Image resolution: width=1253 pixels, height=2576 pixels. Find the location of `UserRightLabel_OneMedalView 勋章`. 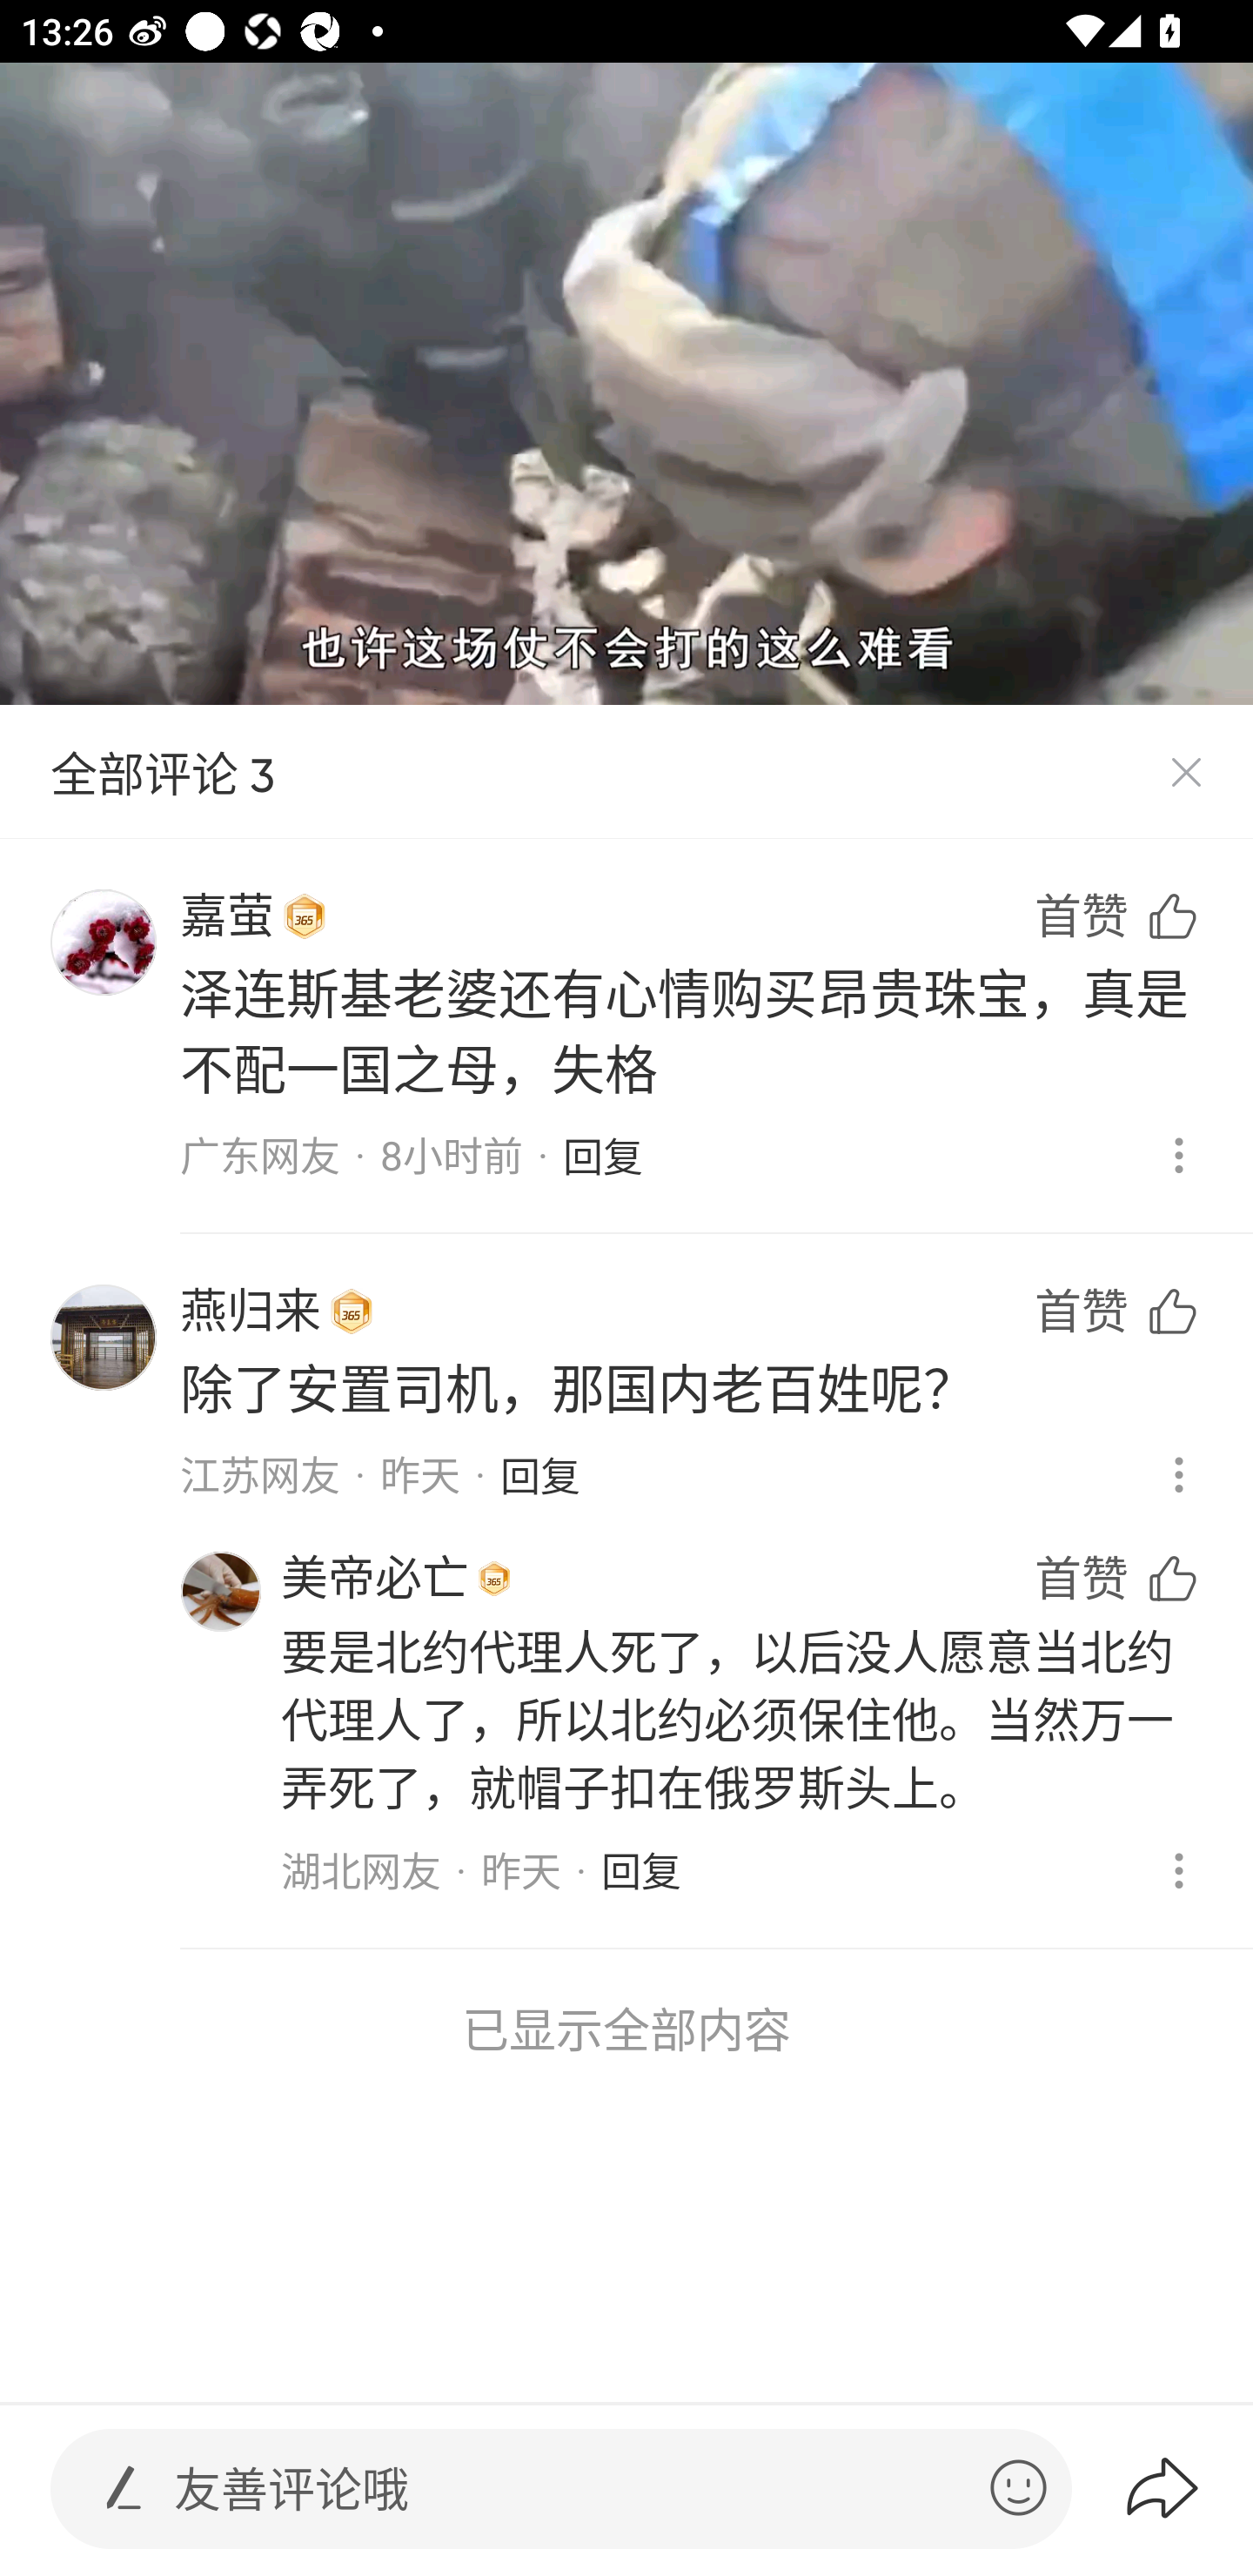

UserRightLabel_OneMedalView 勋章 is located at coordinates (305, 917).